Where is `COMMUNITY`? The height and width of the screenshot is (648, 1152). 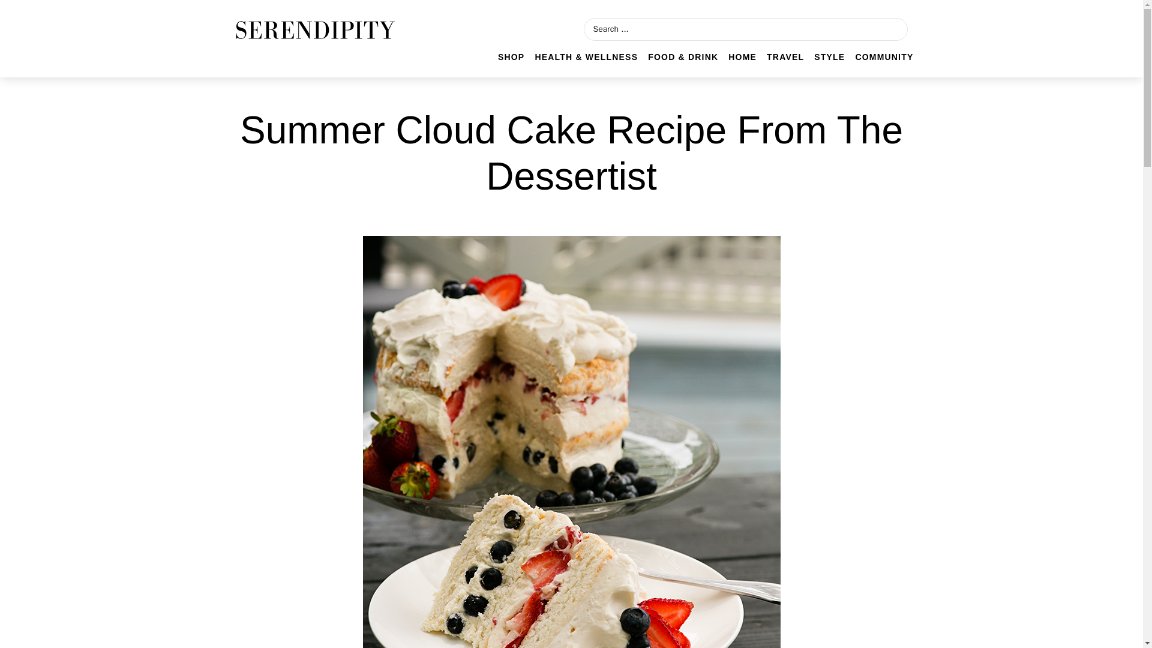 COMMUNITY is located at coordinates (884, 57).